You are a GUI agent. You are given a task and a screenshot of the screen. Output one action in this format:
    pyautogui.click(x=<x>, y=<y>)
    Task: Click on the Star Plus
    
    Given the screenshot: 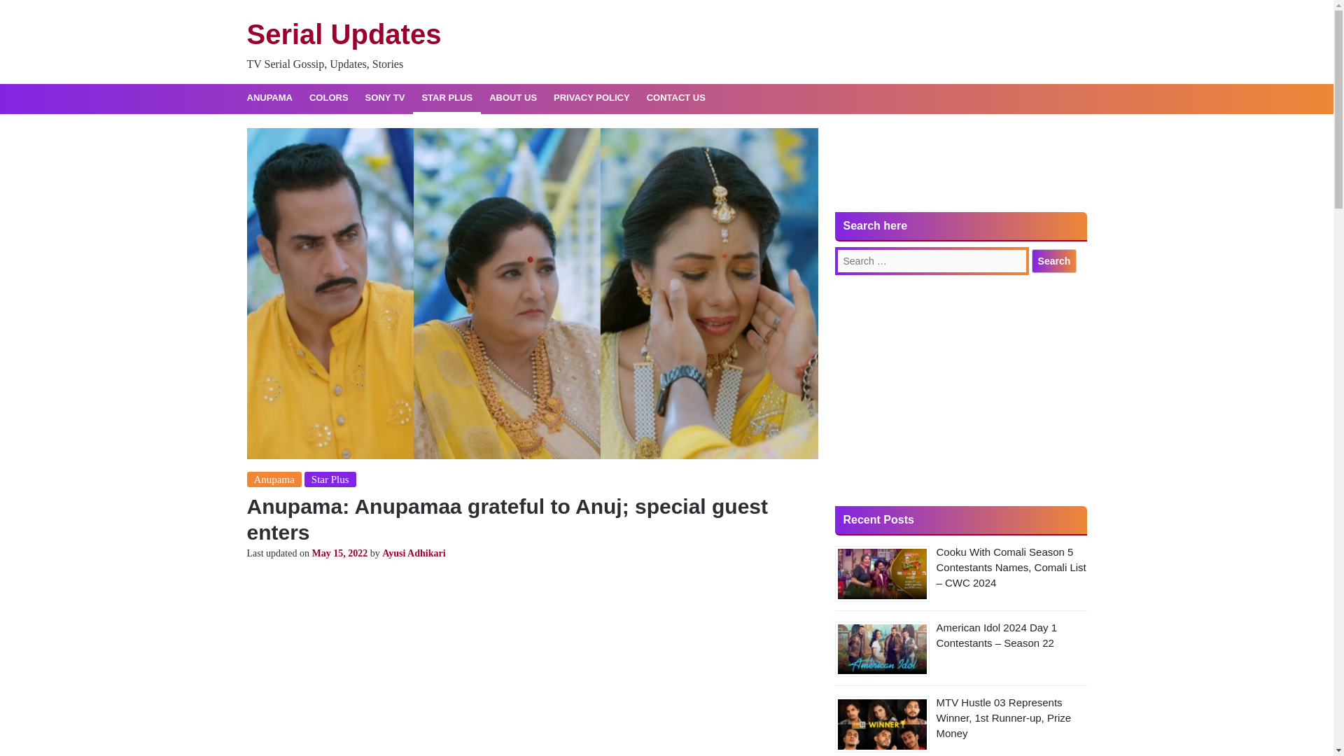 What is the action you would take?
    pyautogui.click(x=330, y=479)
    